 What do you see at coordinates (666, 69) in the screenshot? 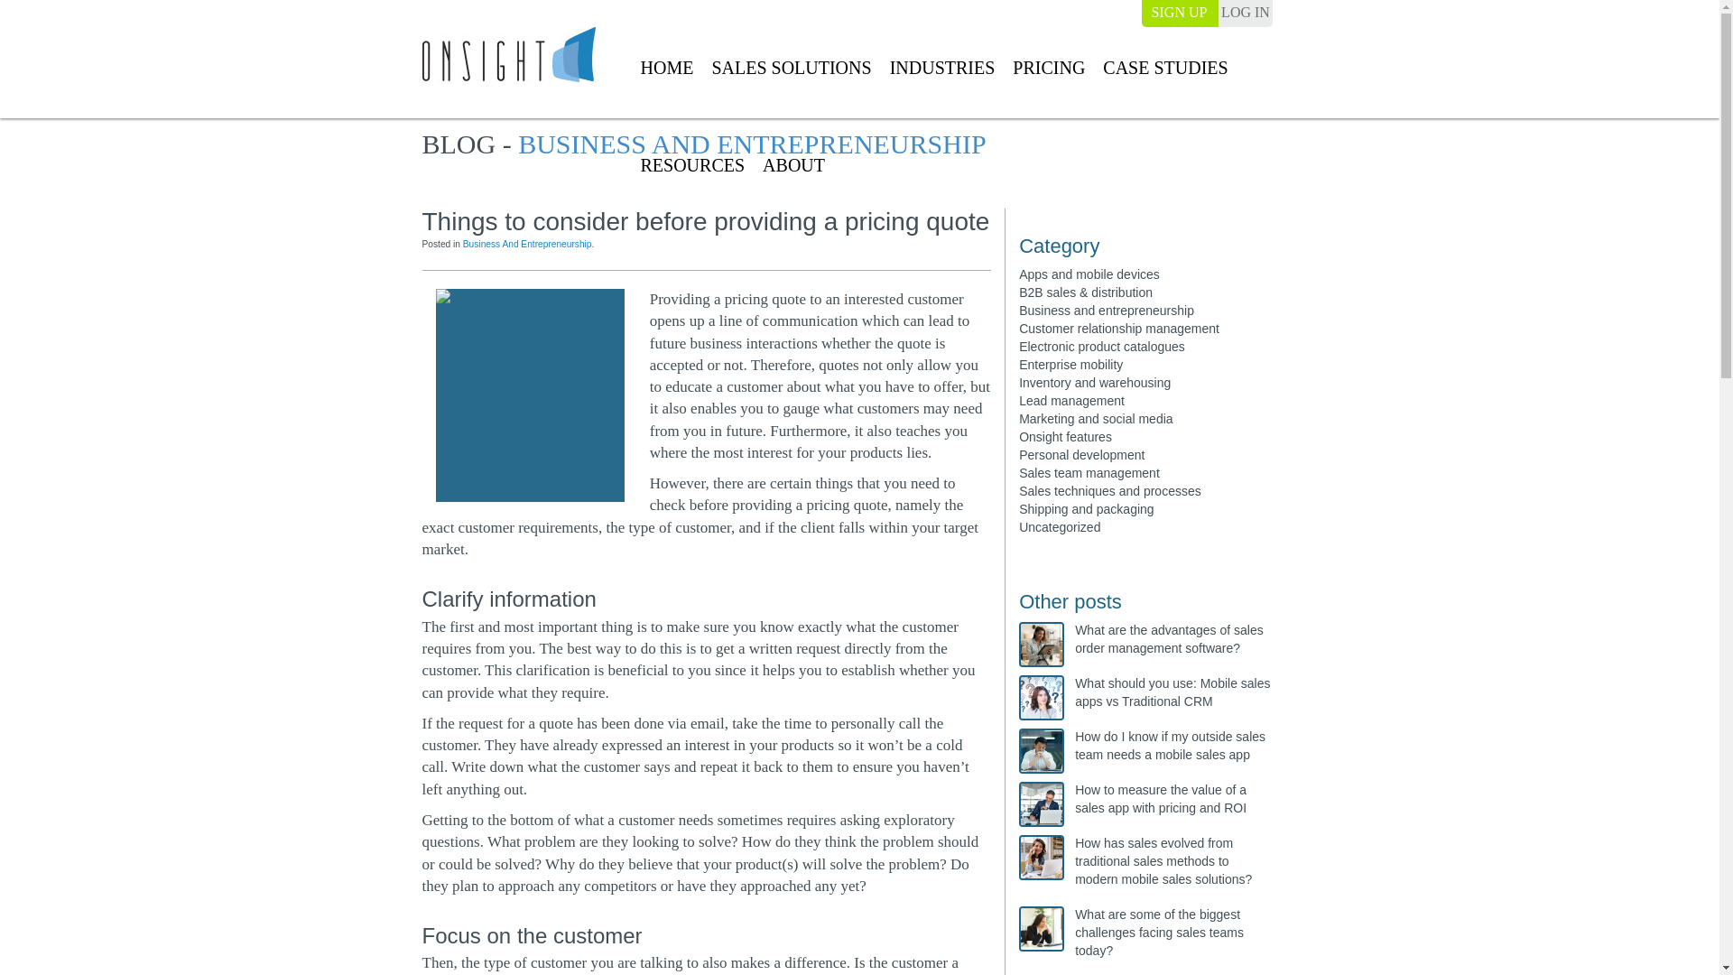
I see `HOME` at bounding box center [666, 69].